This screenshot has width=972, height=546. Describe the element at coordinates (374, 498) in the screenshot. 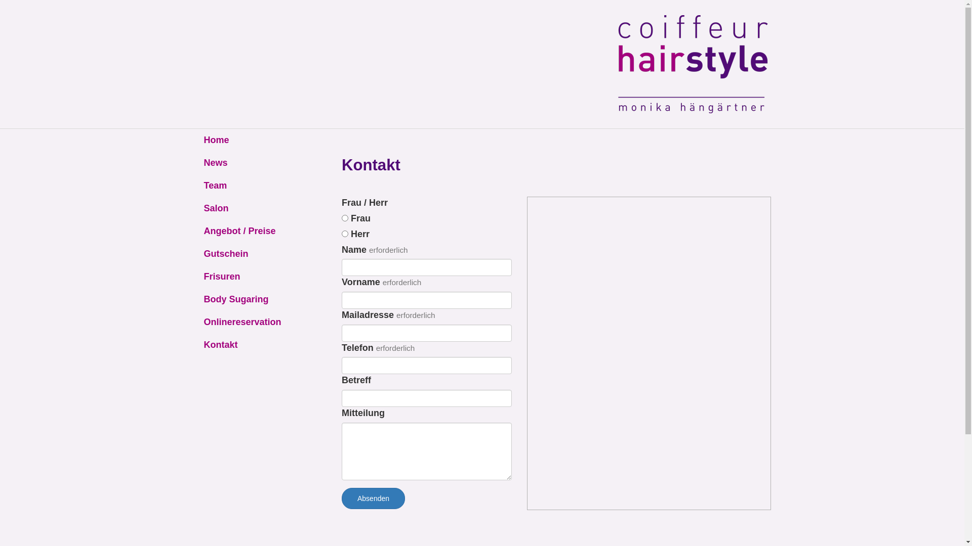

I see `Absenden` at that location.